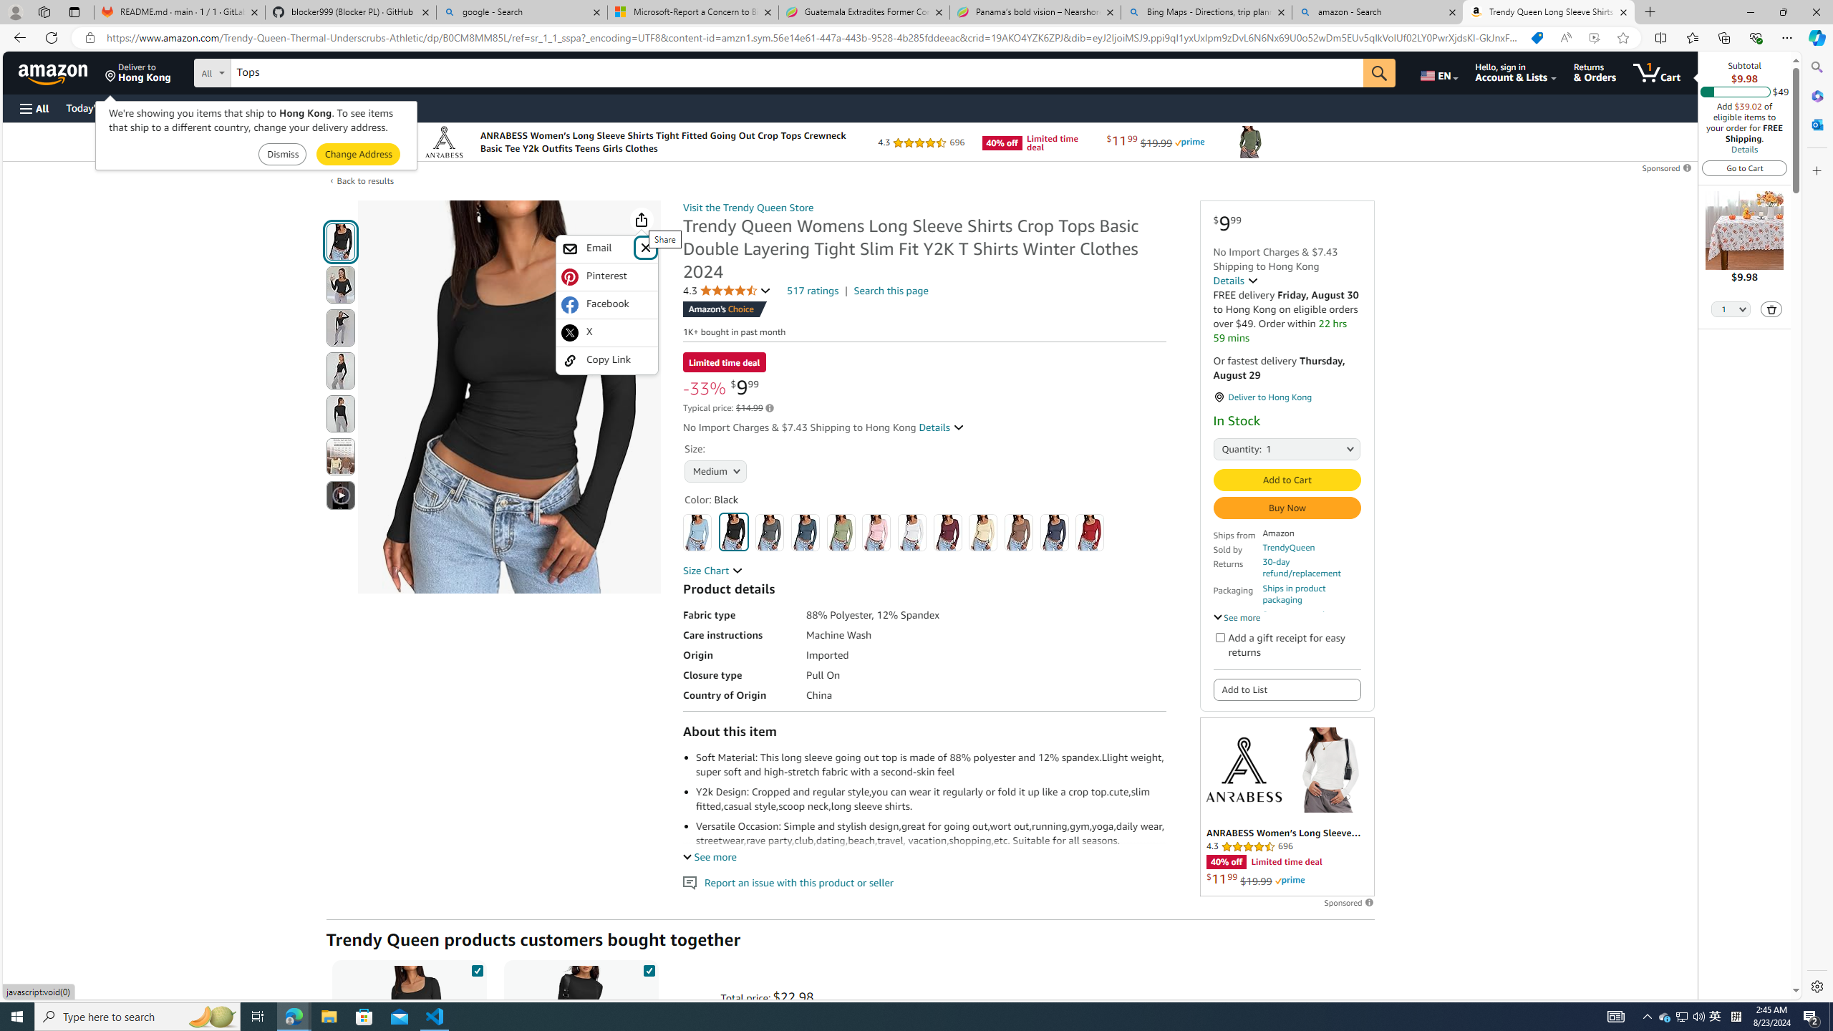 This screenshot has width=1833, height=1031. What do you see at coordinates (1731, 311) in the screenshot?
I see `Quantity Selector` at bounding box center [1731, 311].